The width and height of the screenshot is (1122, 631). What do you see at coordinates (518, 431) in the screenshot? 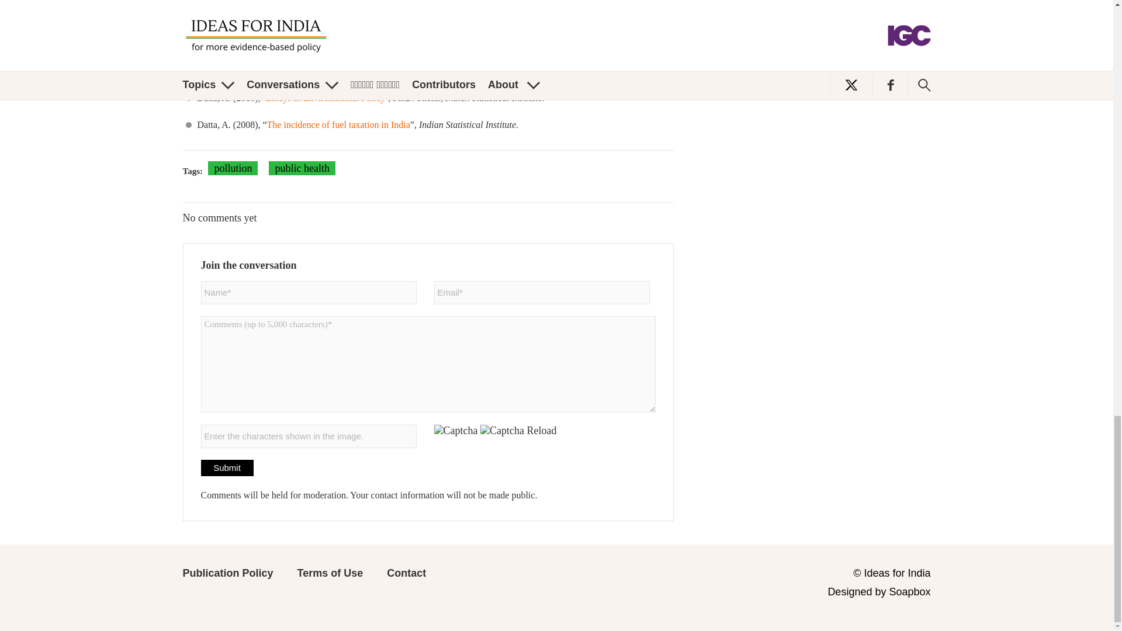
I see `Captcha Reload` at bounding box center [518, 431].